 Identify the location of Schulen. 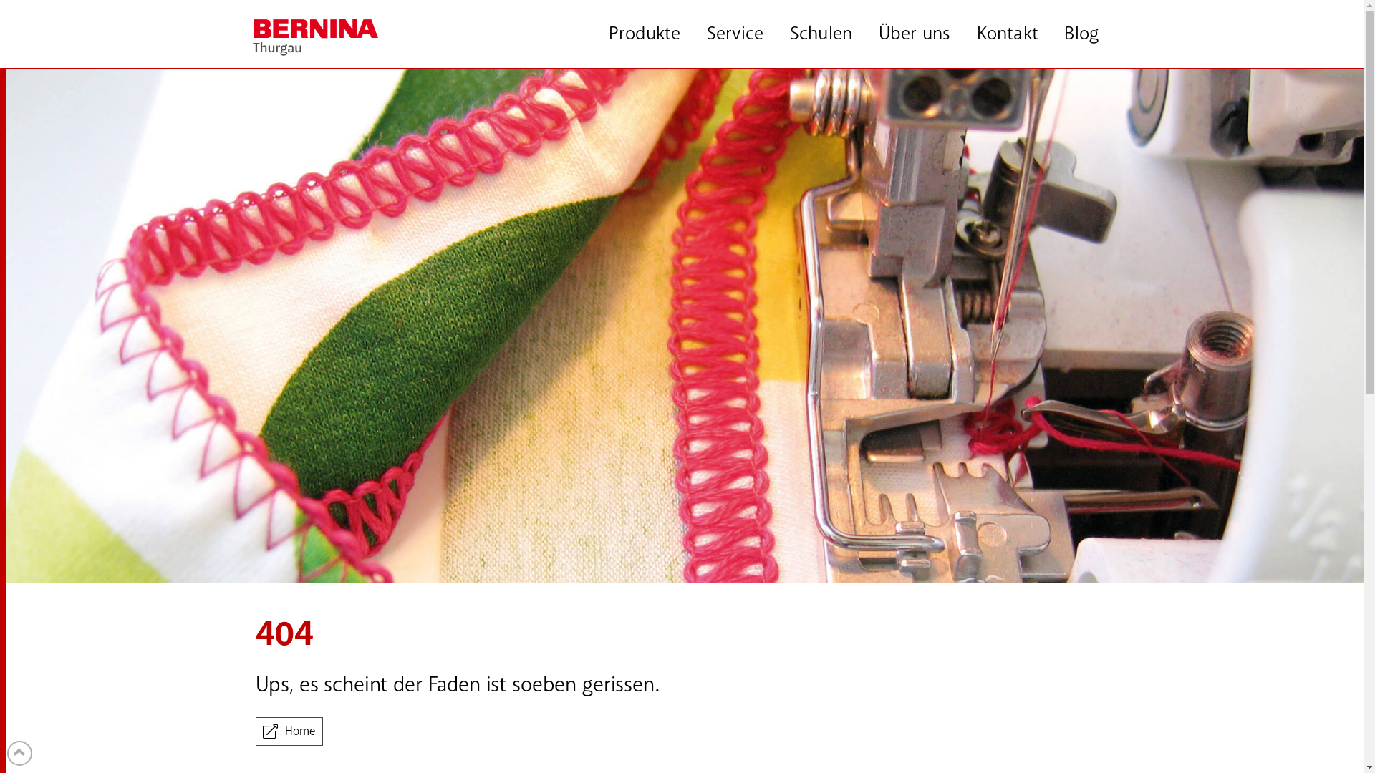
(821, 34).